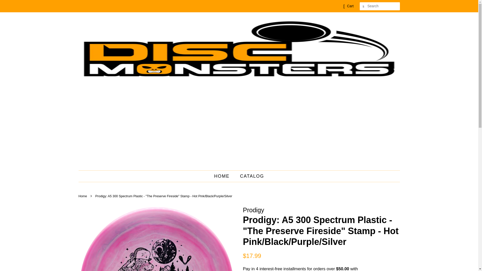 The height and width of the screenshot is (271, 482). I want to click on Back to the frontpage, so click(83, 196).